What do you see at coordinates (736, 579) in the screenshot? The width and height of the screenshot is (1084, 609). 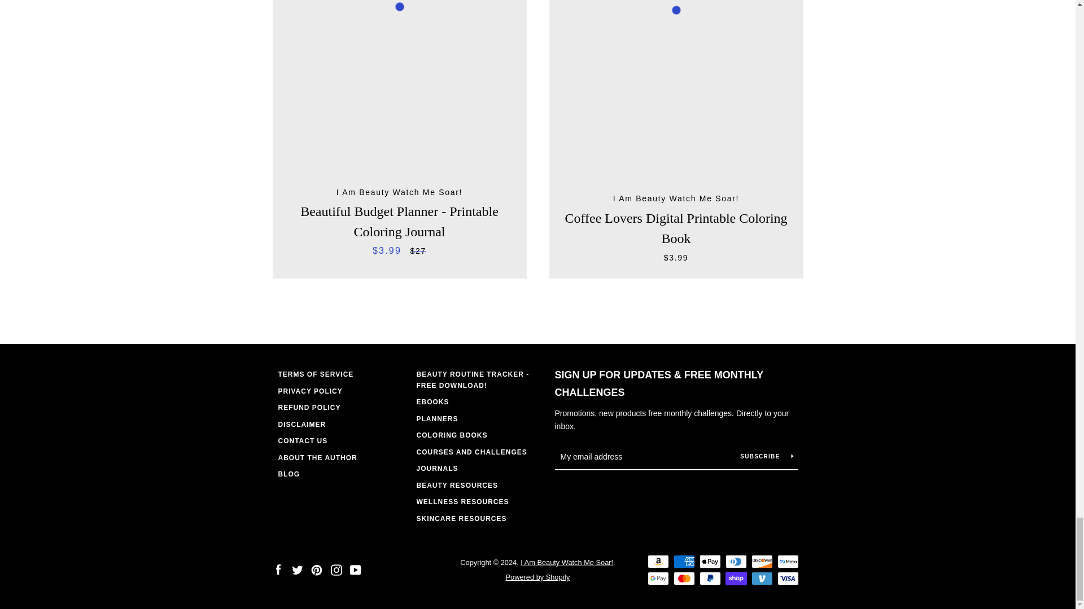 I see `Shop Pay` at bounding box center [736, 579].